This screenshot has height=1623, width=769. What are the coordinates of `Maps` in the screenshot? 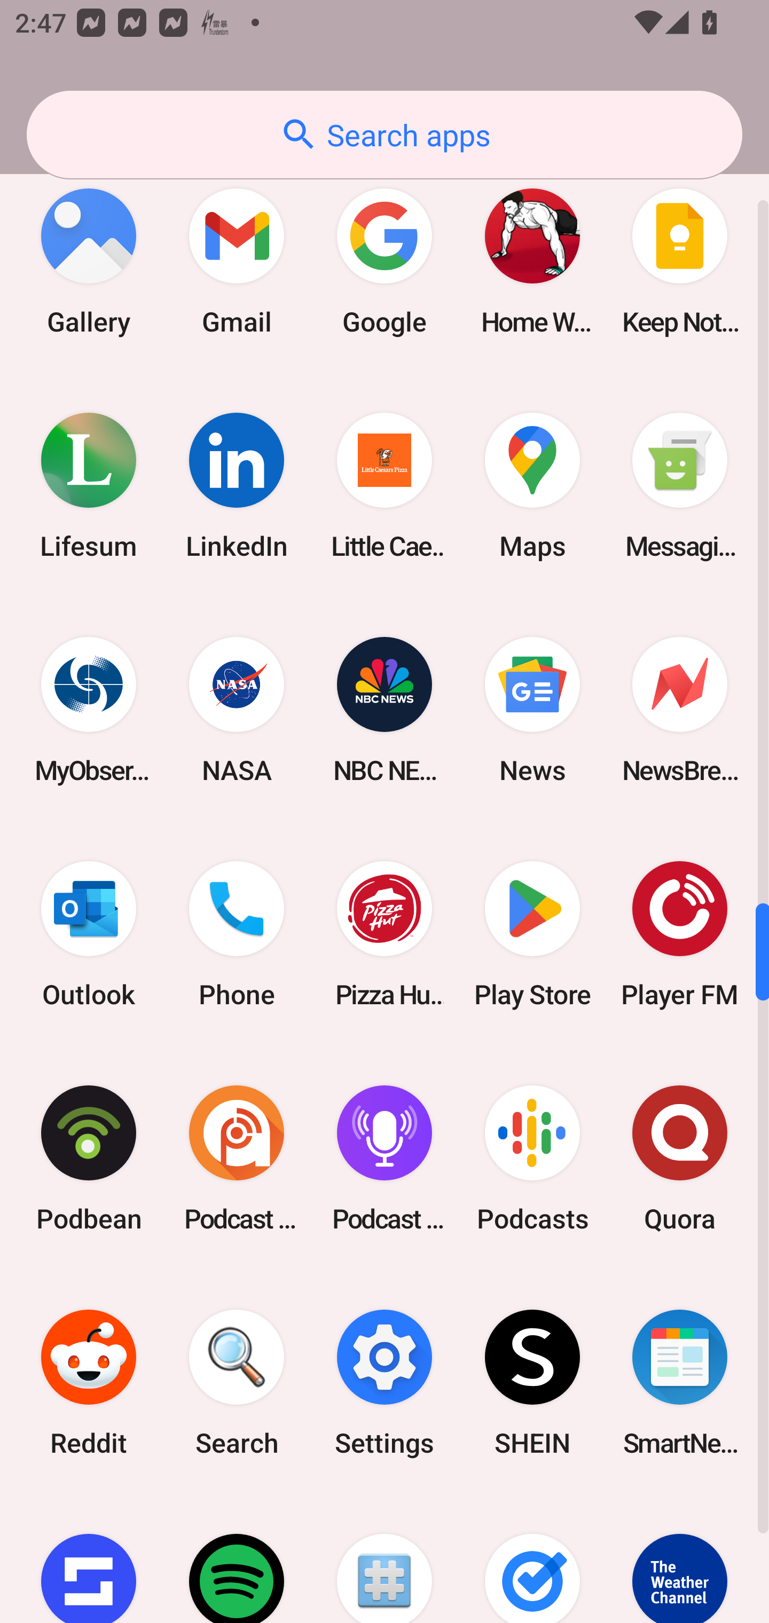 It's located at (532, 485).